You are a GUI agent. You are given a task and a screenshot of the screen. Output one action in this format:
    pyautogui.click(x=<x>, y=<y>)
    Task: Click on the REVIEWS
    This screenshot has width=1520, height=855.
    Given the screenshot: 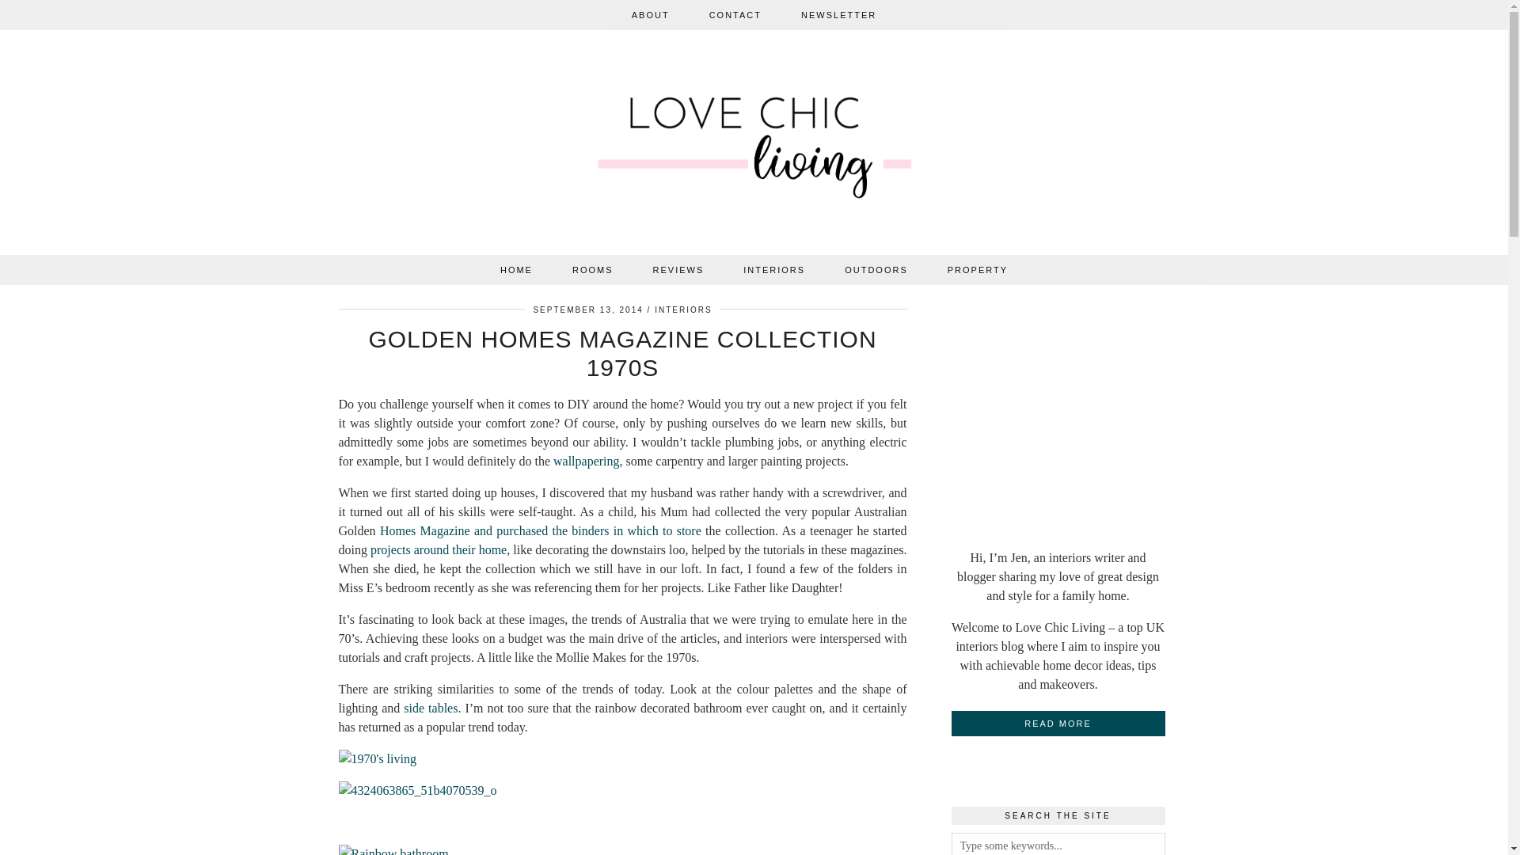 What is the action you would take?
    pyautogui.click(x=679, y=269)
    